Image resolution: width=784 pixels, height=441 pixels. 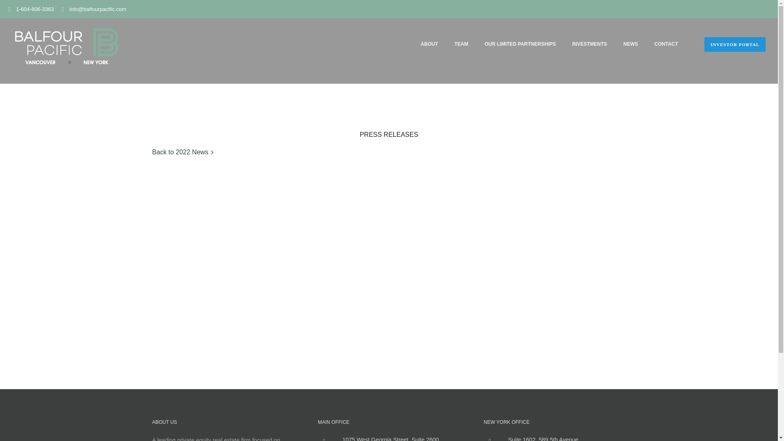 I want to click on NEWS, so click(x=630, y=44).